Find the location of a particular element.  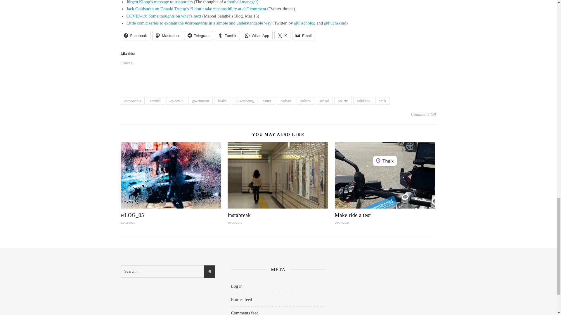

Click to share on Mastodon is located at coordinates (167, 36).